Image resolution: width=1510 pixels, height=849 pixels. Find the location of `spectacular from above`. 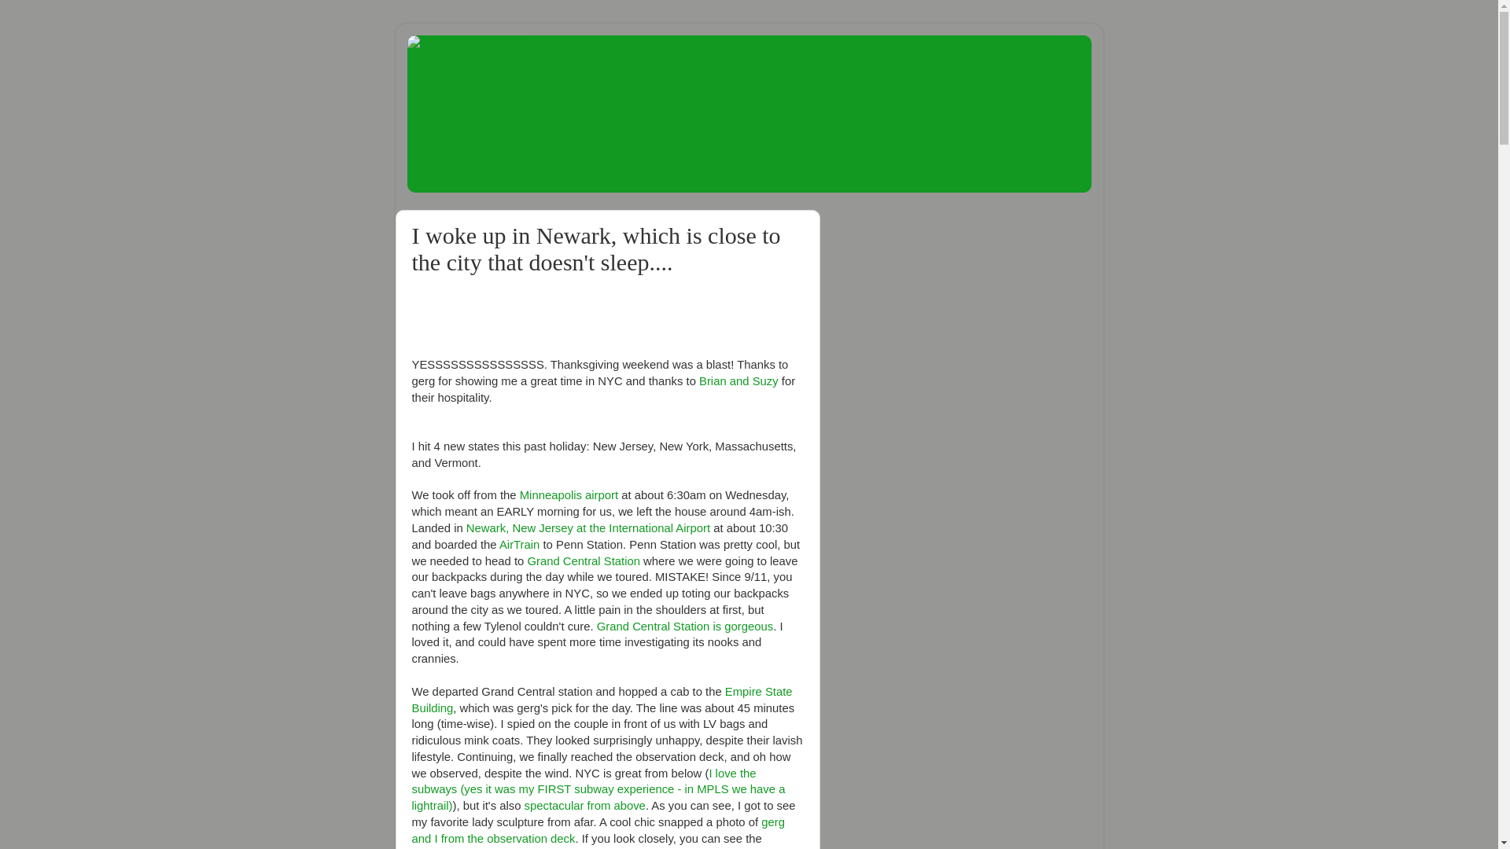

spectacular from above is located at coordinates (585, 805).